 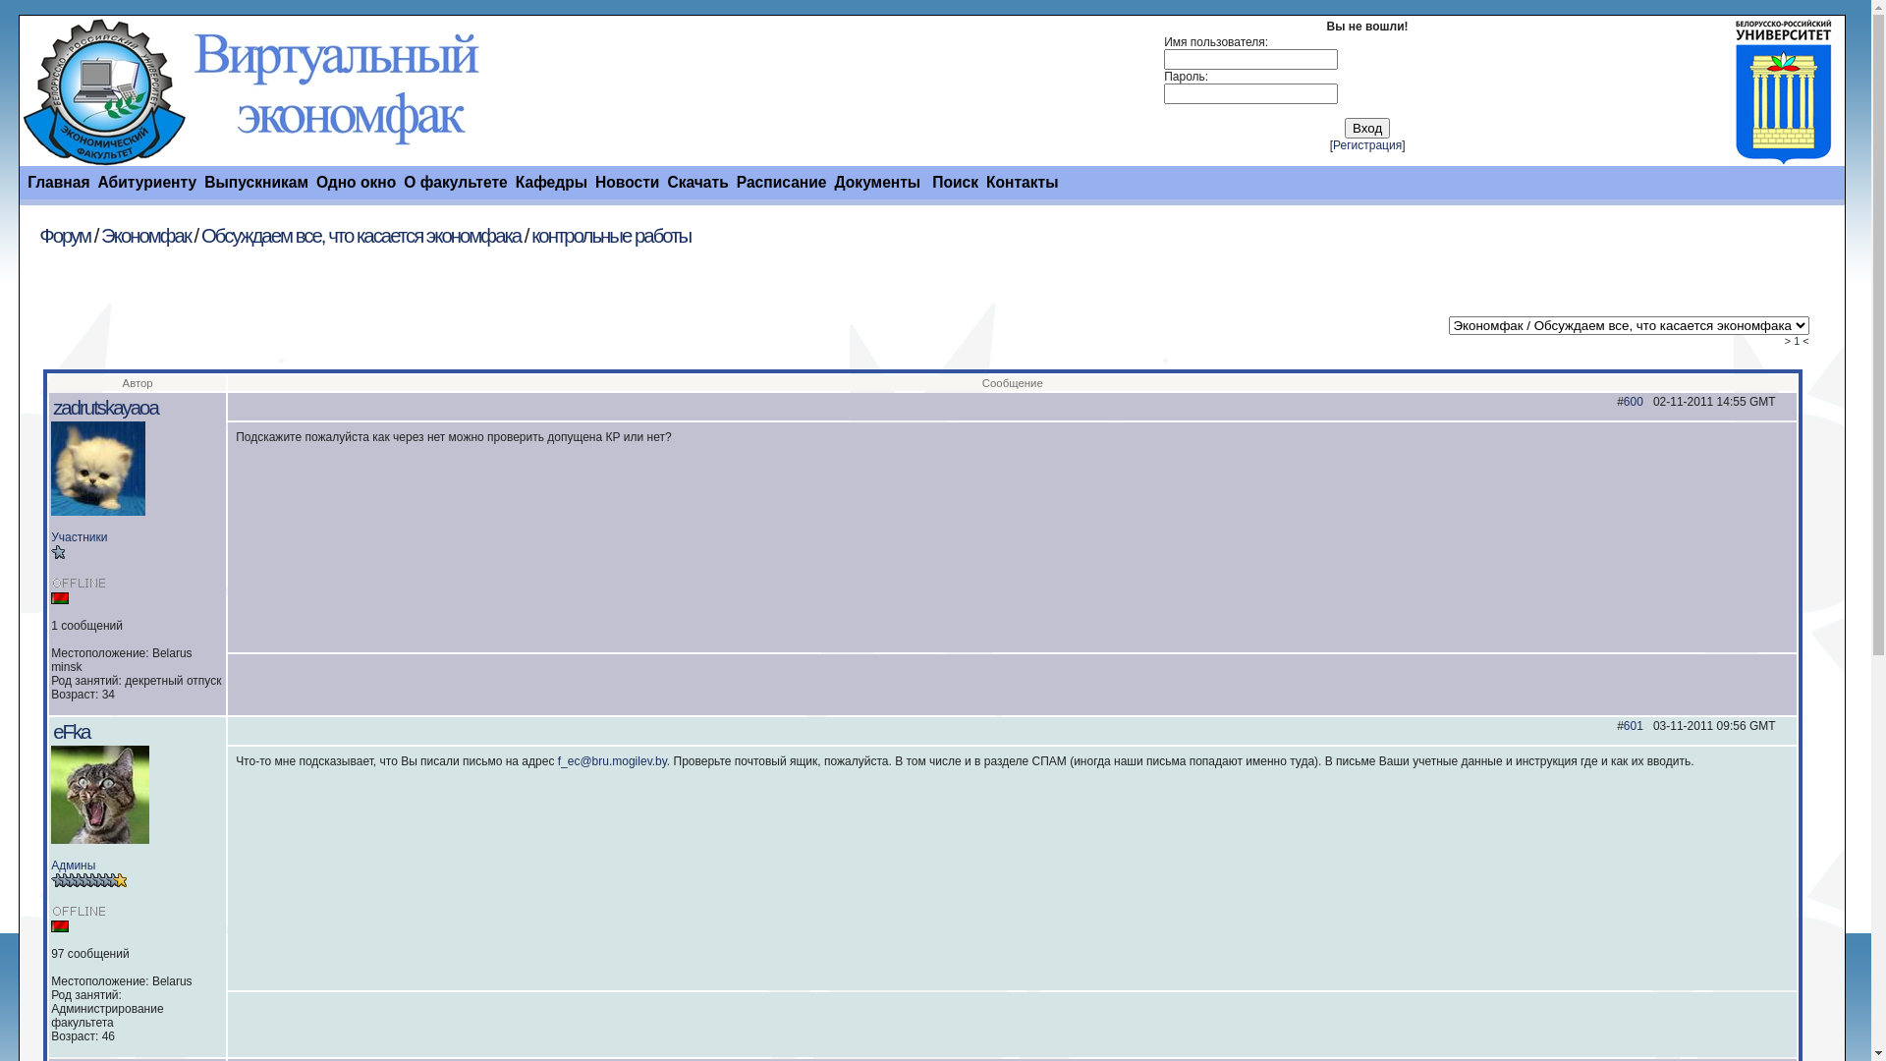 What do you see at coordinates (71, 732) in the screenshot?
I see `eFka` at bounding box center [71, 732].